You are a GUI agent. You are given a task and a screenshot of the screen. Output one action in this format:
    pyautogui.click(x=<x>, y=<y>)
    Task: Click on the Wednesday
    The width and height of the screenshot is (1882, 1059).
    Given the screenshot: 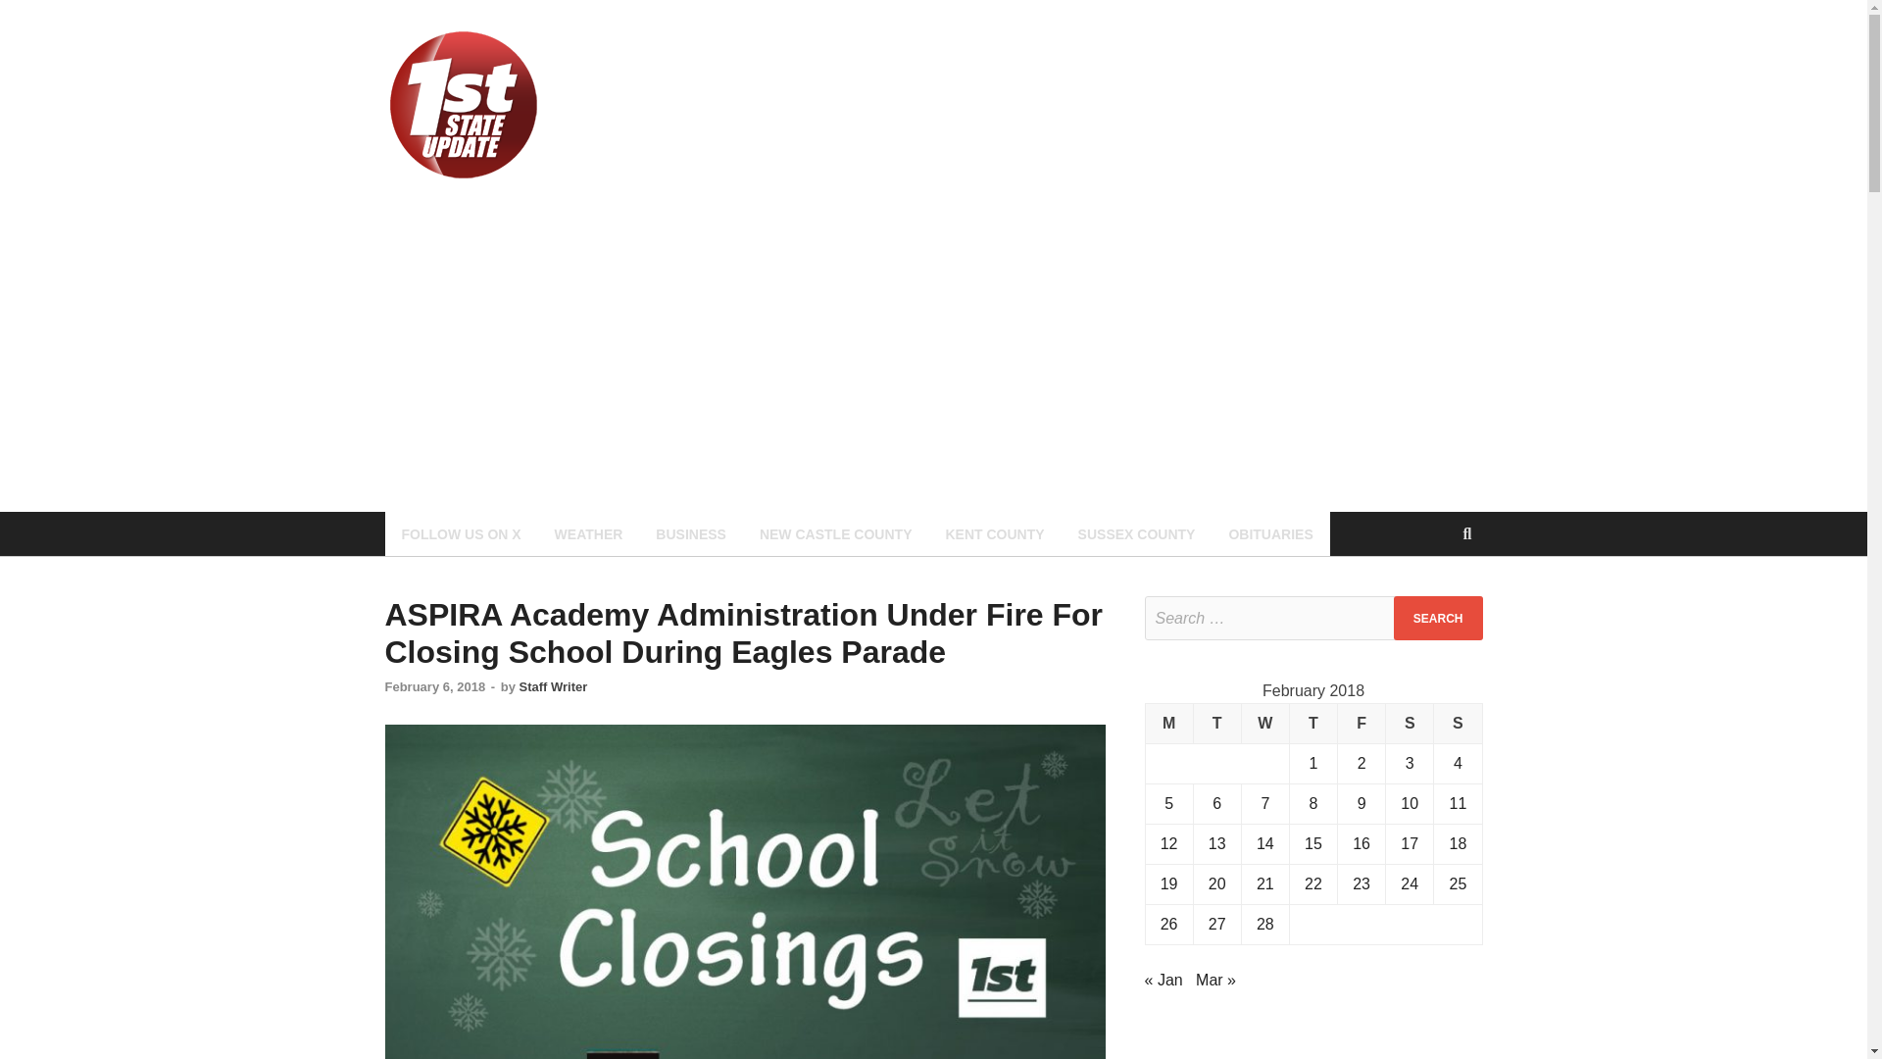 What is the action you would take?
    pyautogui.click(x=1264, y=724)
    